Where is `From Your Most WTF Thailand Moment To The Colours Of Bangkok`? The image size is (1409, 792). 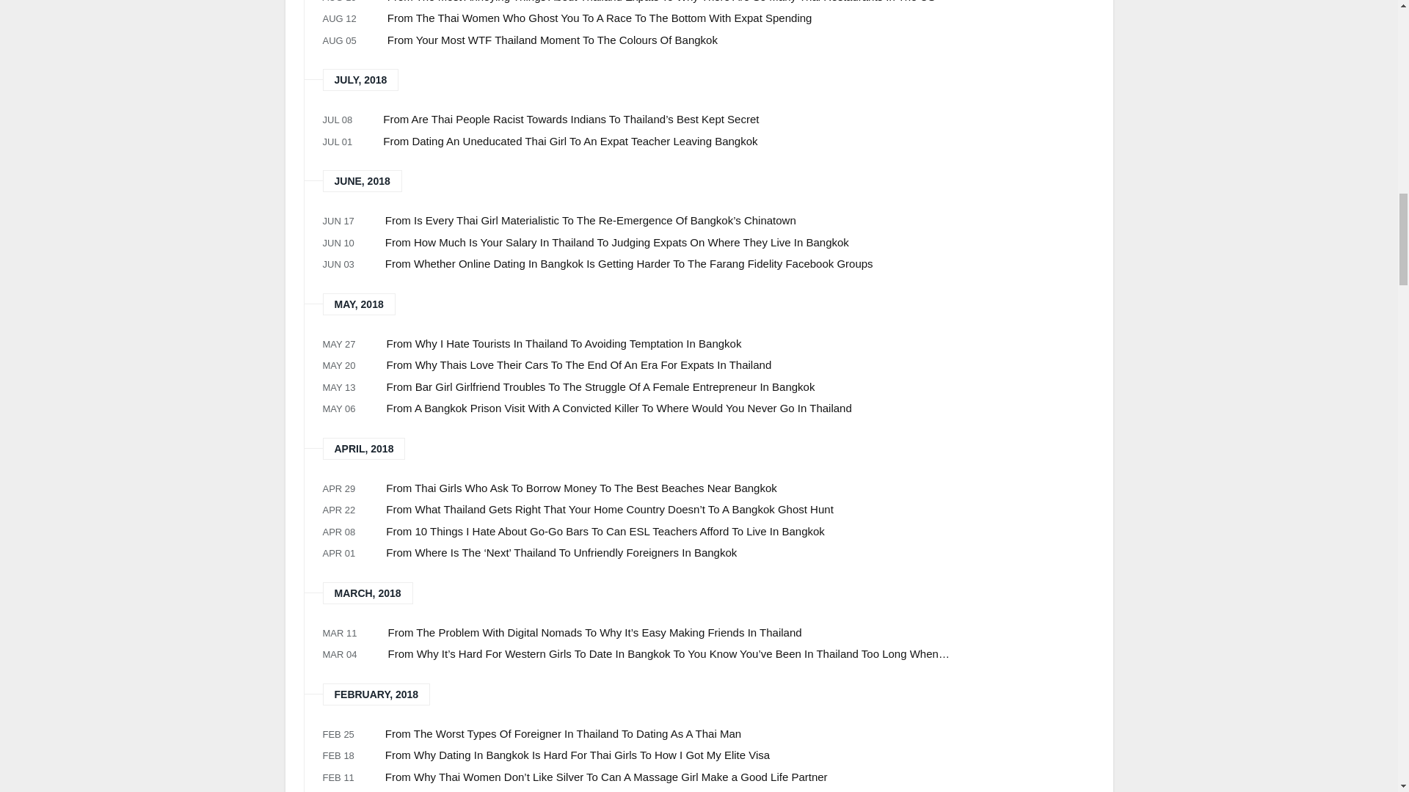 From Your Most WTF Thailand Moment To The Colours Of Bangkok is located at coordinates (741, 40).